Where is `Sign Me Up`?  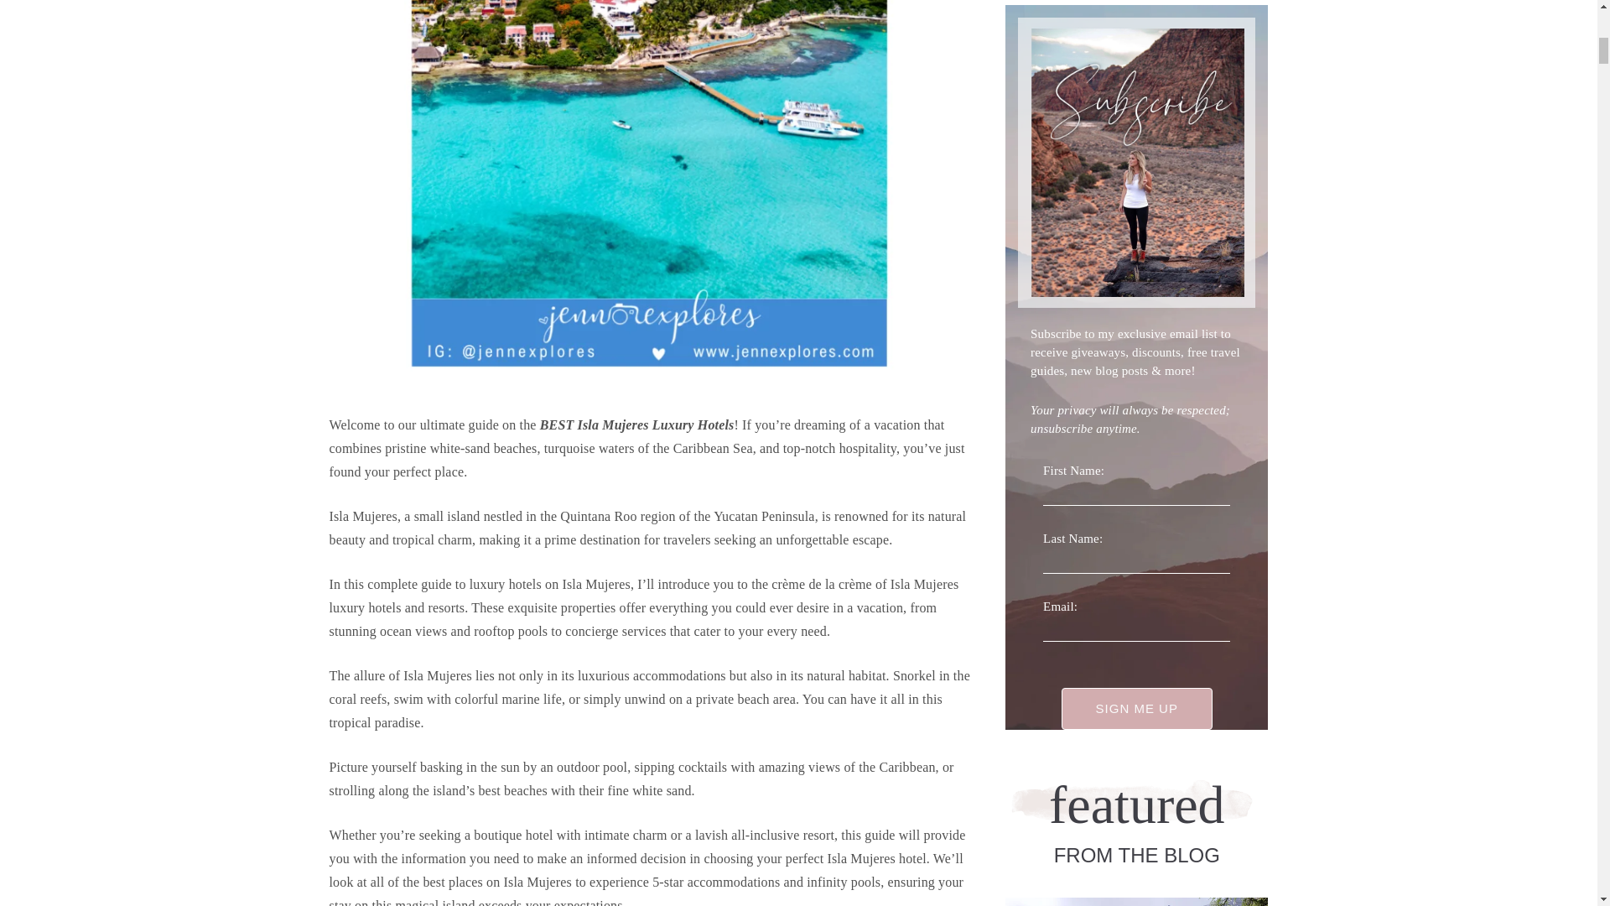 Sign Me Up is located at coordinates (1136, 708).